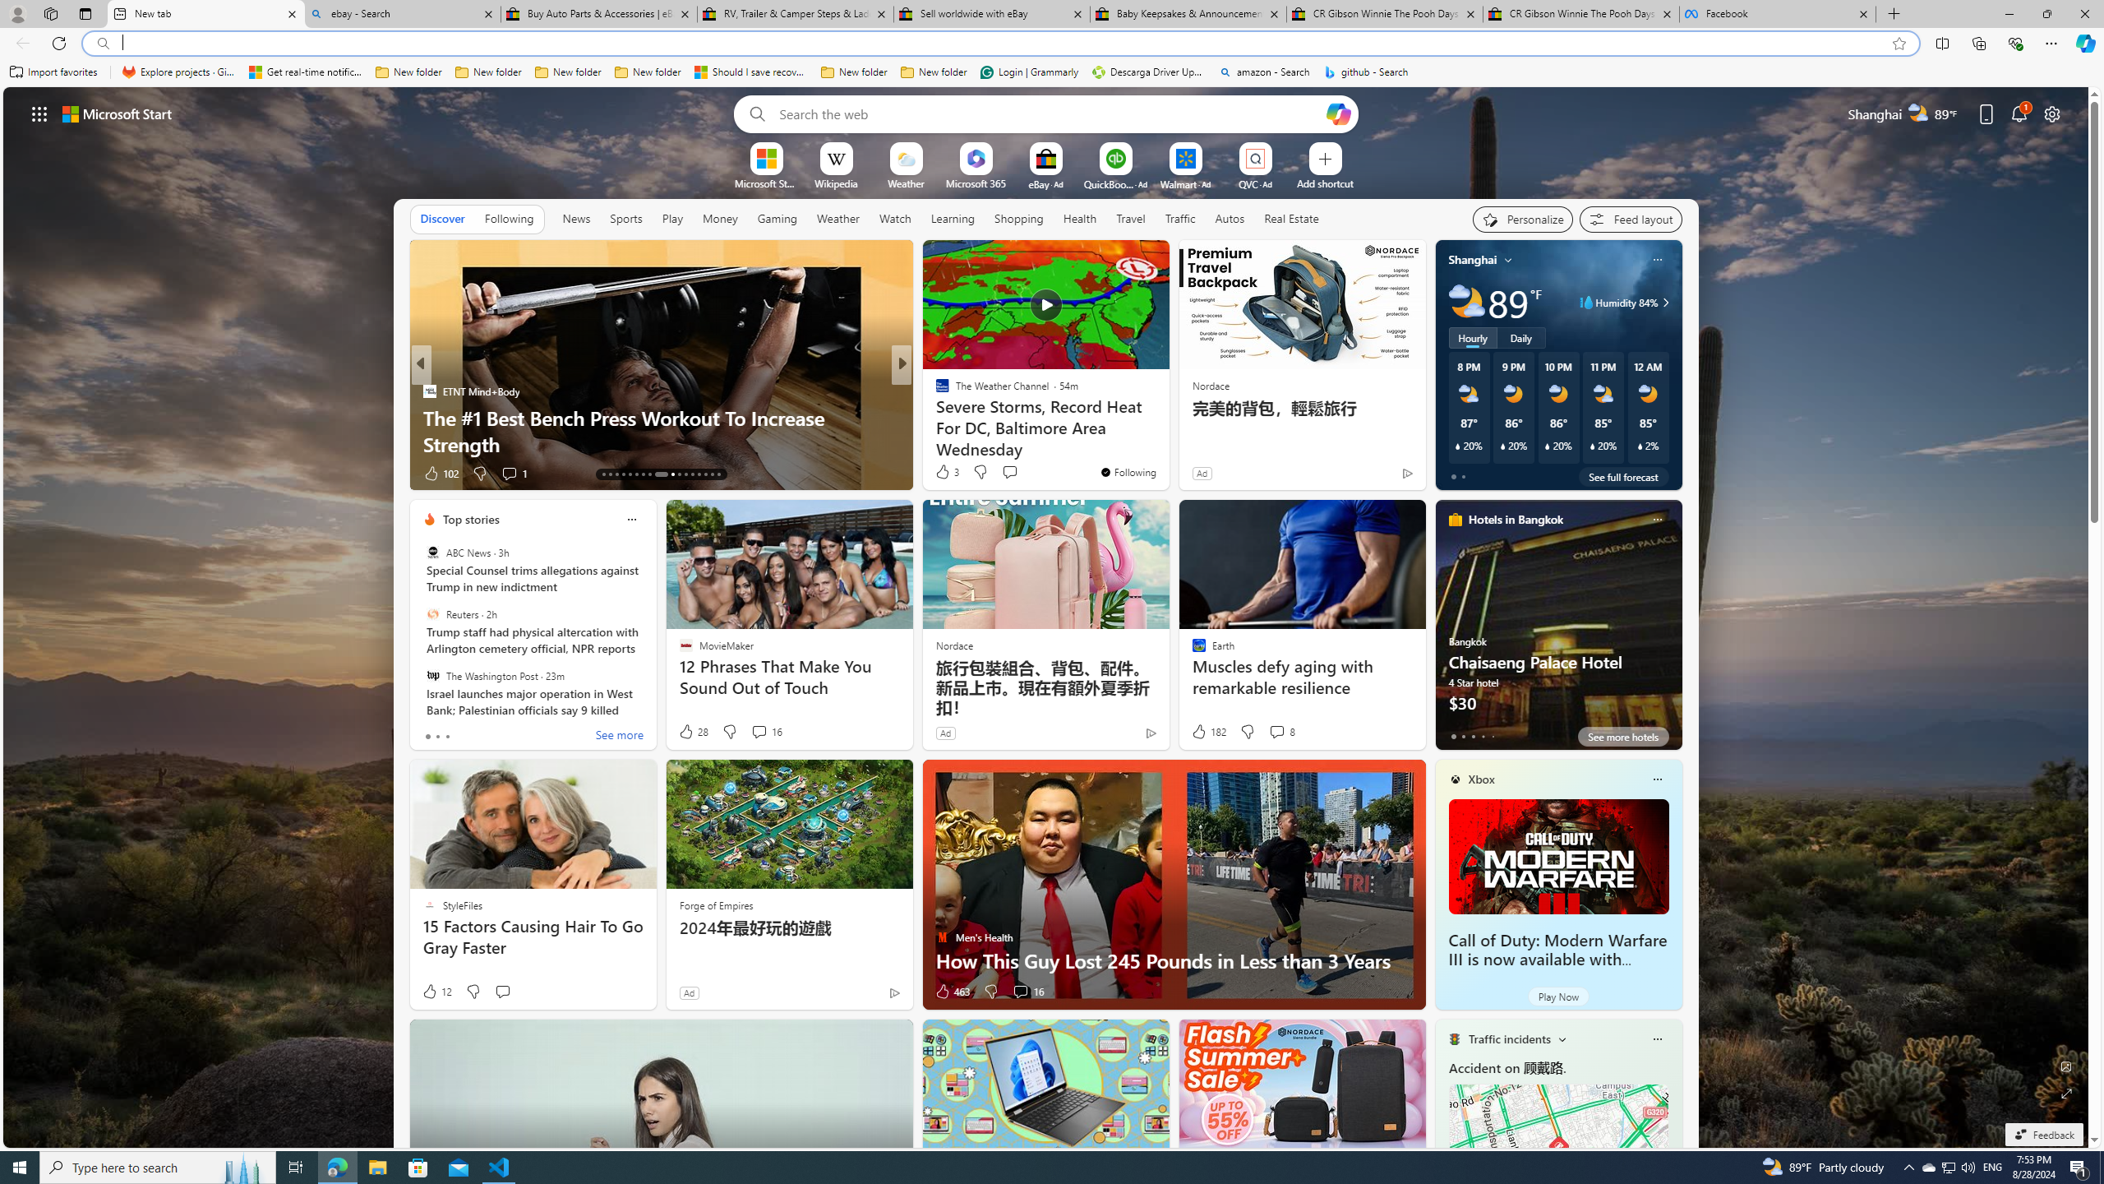 The height and width of the screenshot is (1184, 2104). What do you see at coordinates (1473, 337) in the screenshot?
I see `Hourly` at bounding box center [1473, 337].